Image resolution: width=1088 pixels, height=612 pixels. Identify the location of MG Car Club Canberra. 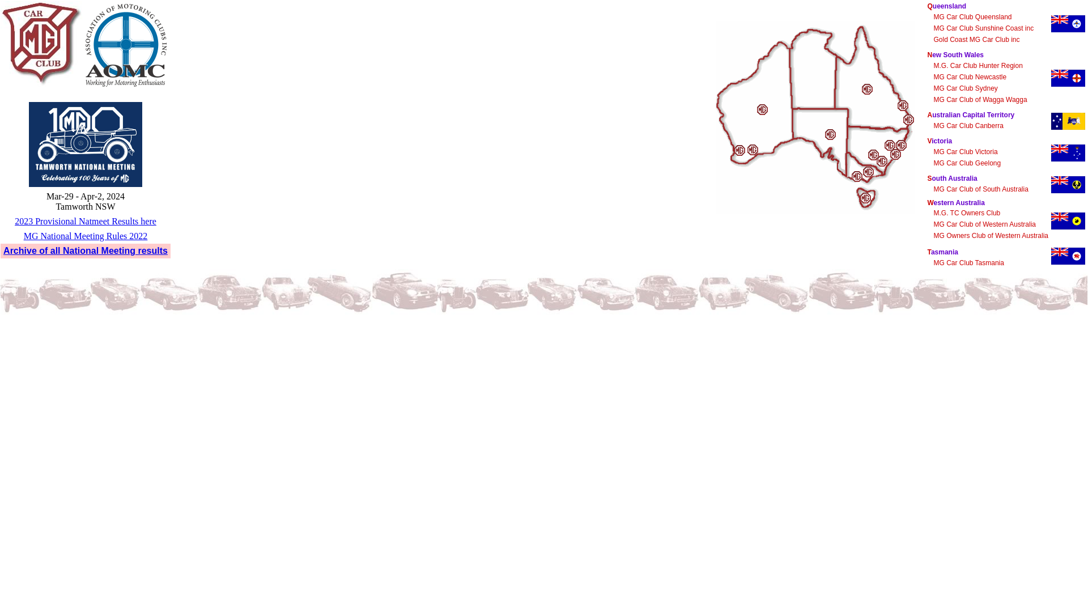
(882, 161).